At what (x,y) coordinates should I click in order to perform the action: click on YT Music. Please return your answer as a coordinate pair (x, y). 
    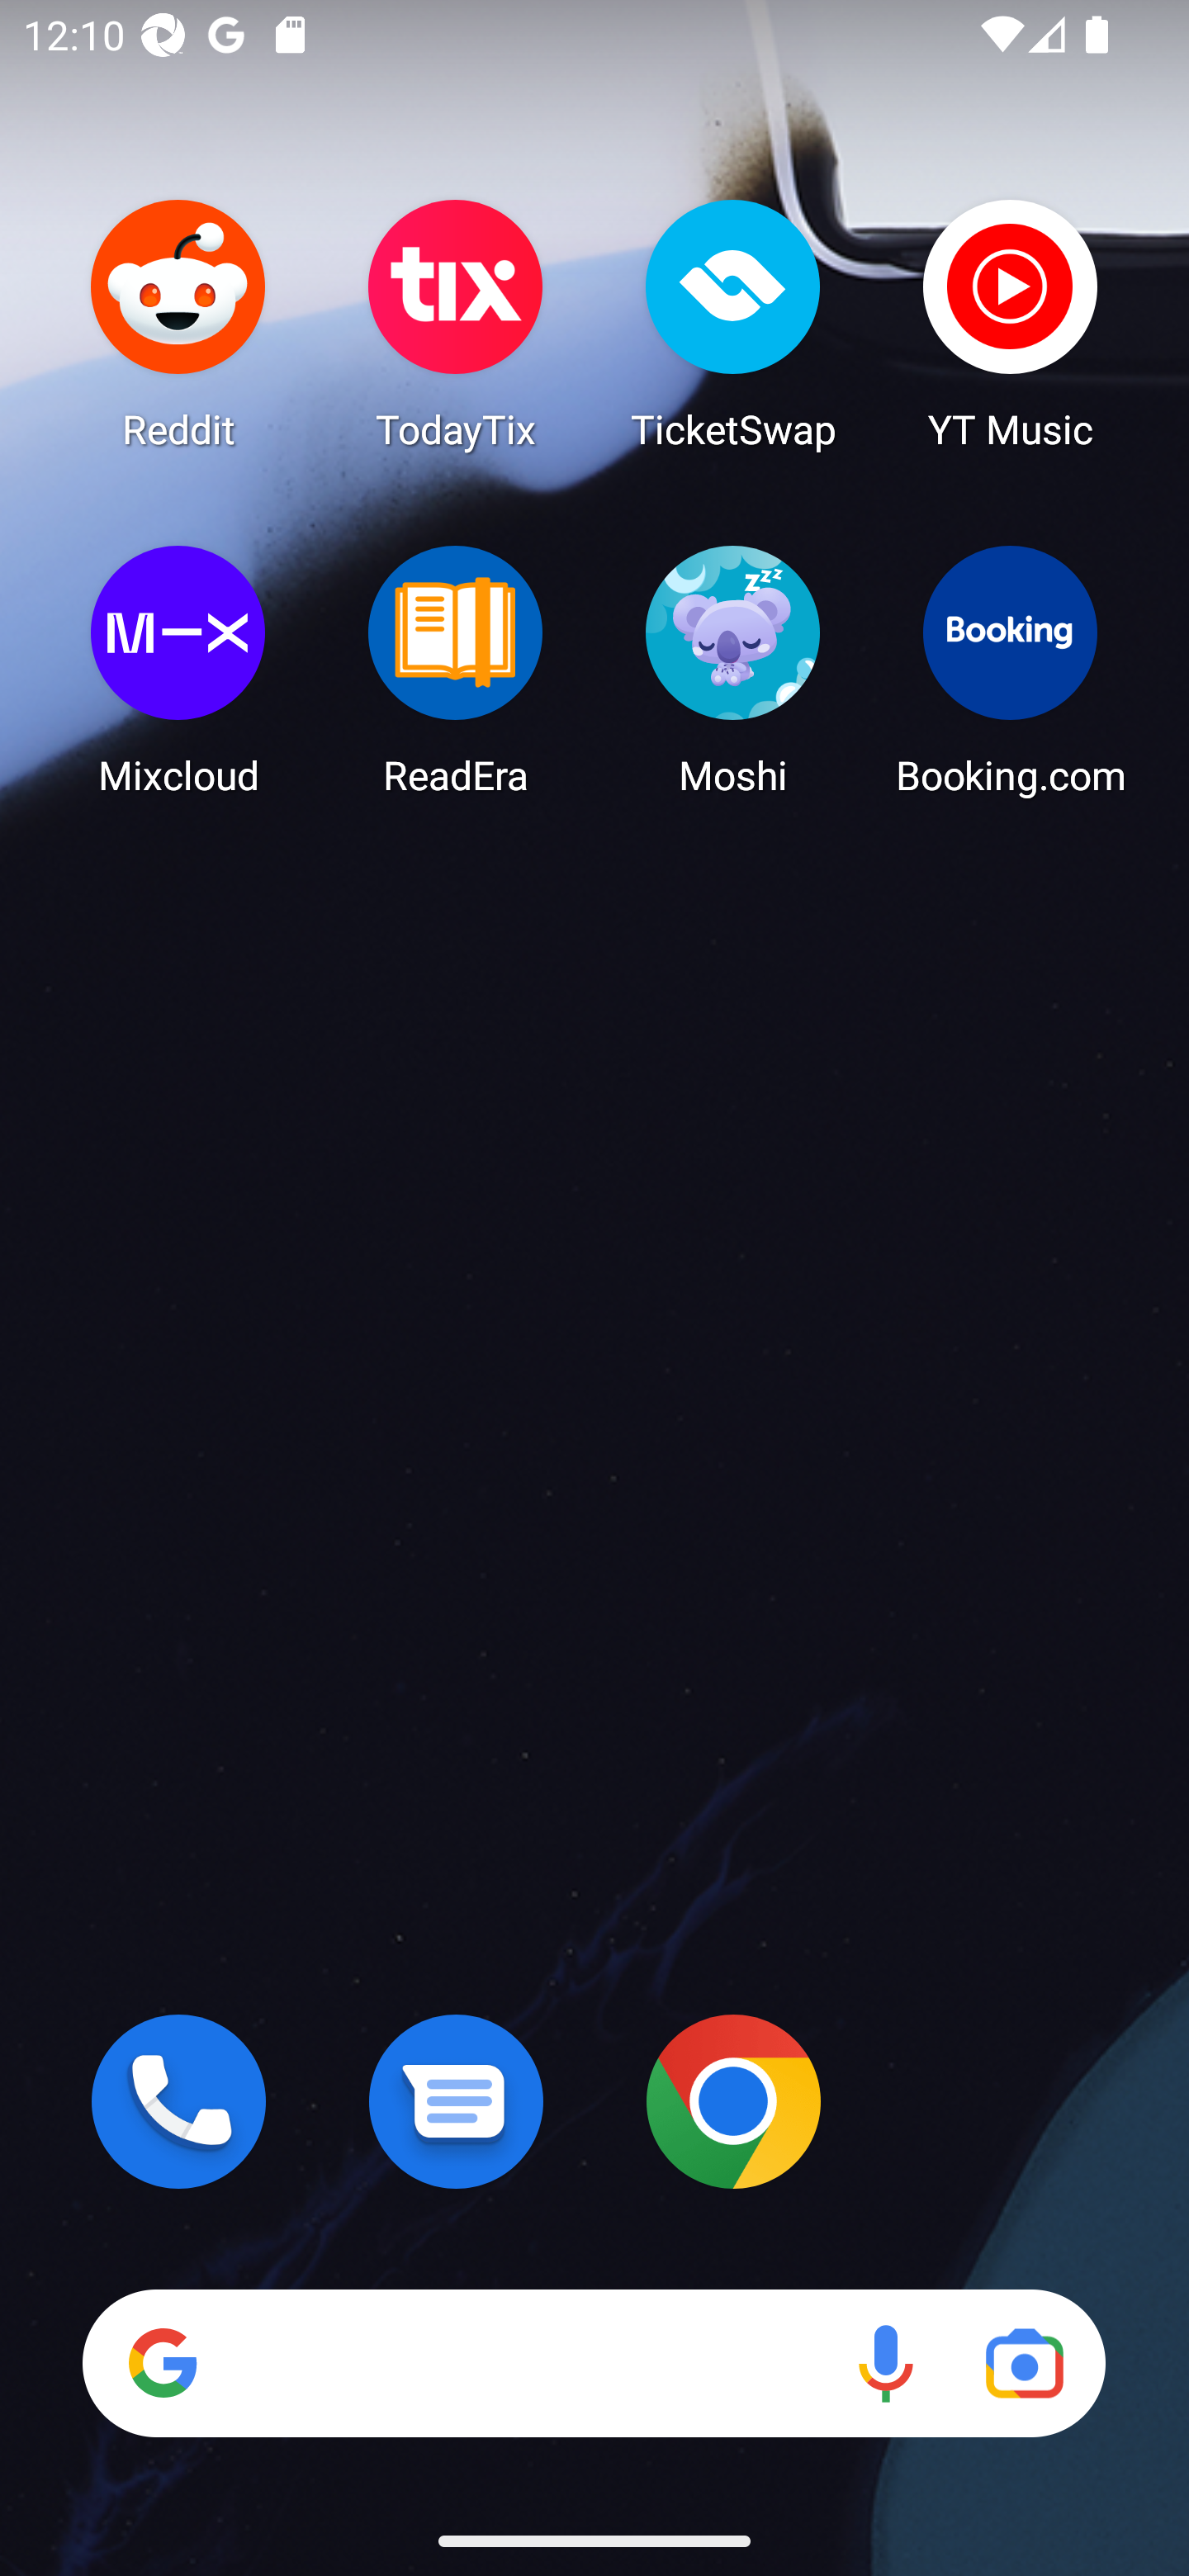
    Looking at the image, I should click on (1011, 324).